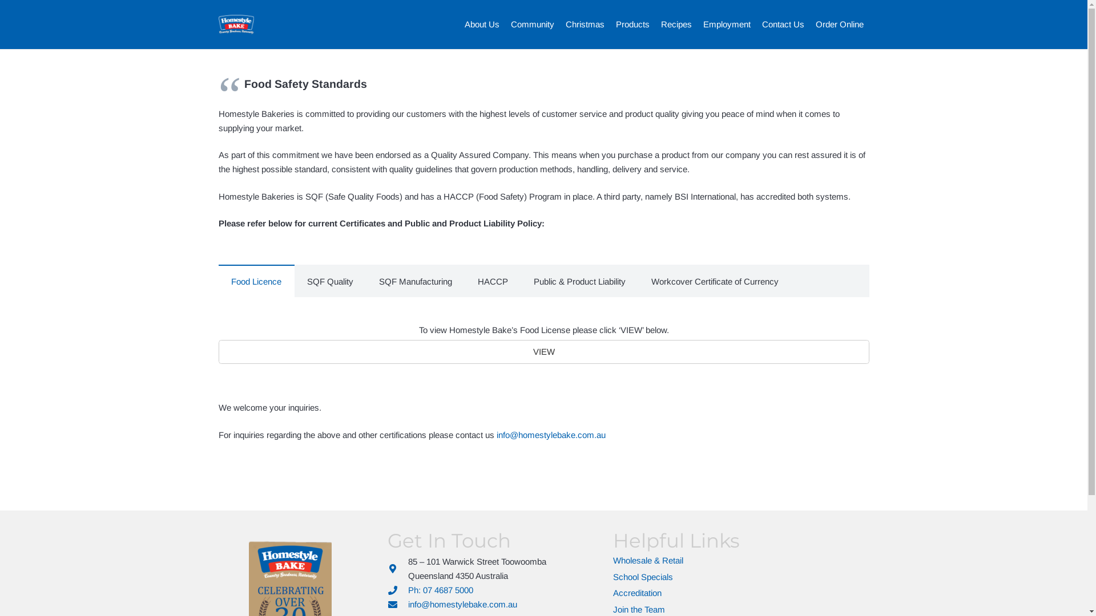  I want to click on About Us, so click(482, 25).